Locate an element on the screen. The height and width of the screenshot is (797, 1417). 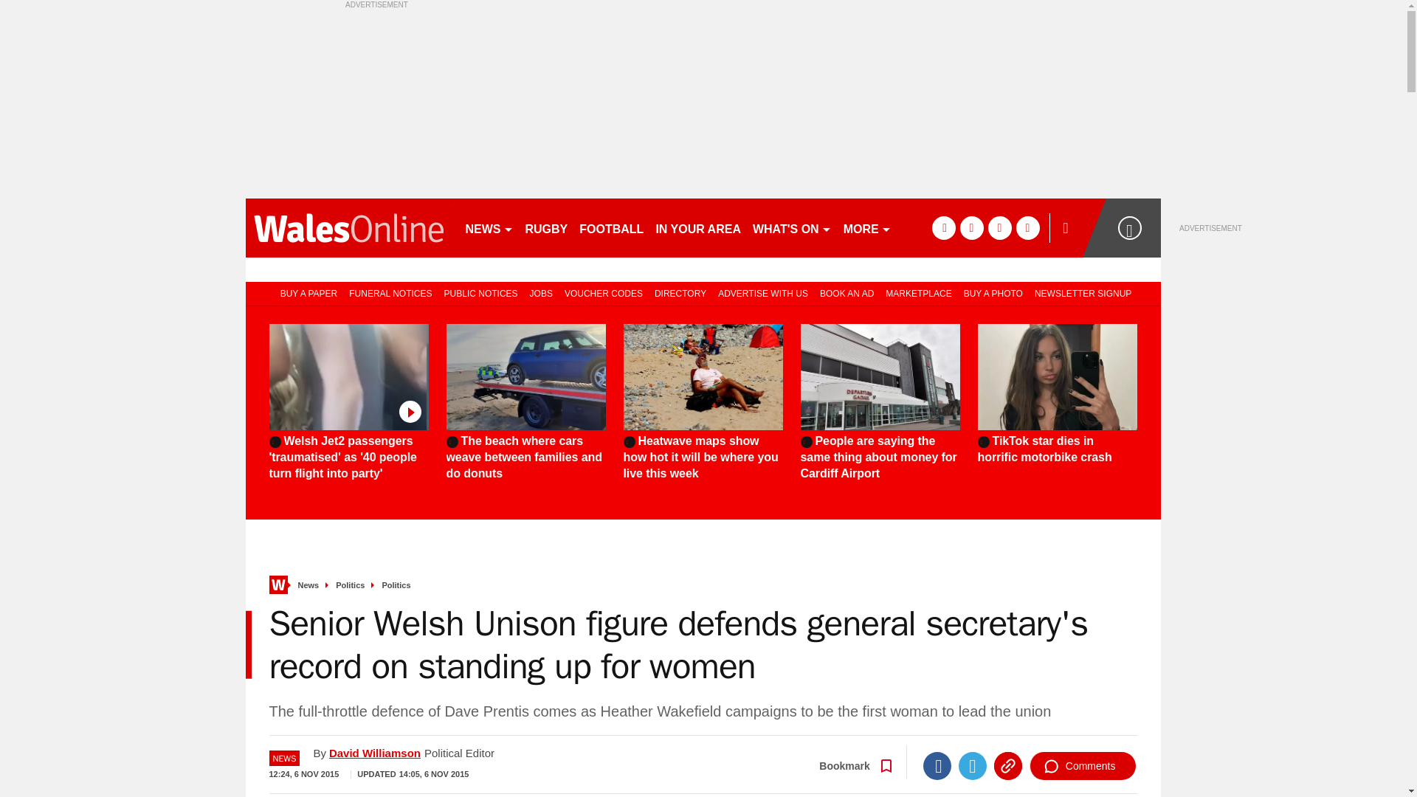
instagram is located at coordinates (1027, 227).